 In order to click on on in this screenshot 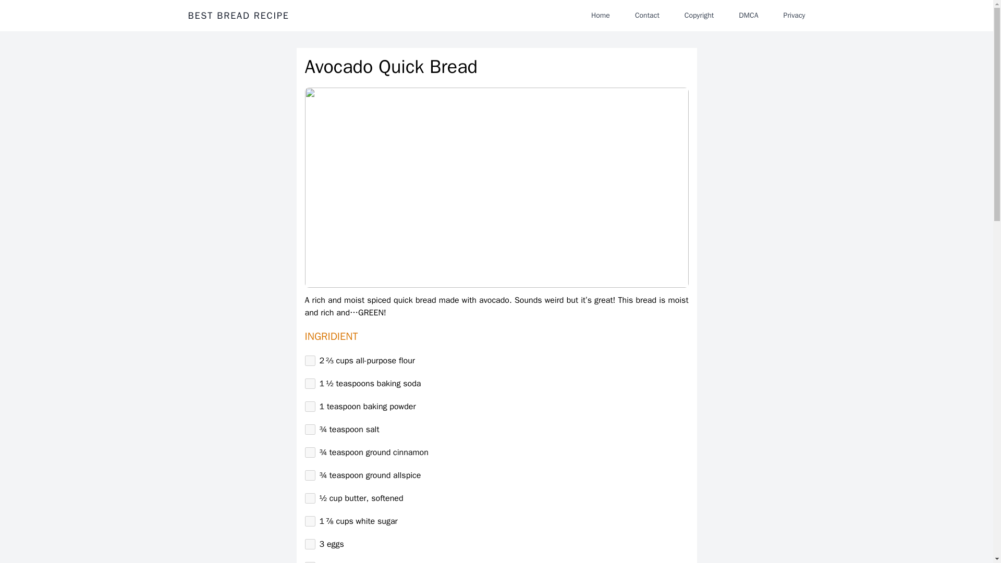, I will do `click(310, 544)`.